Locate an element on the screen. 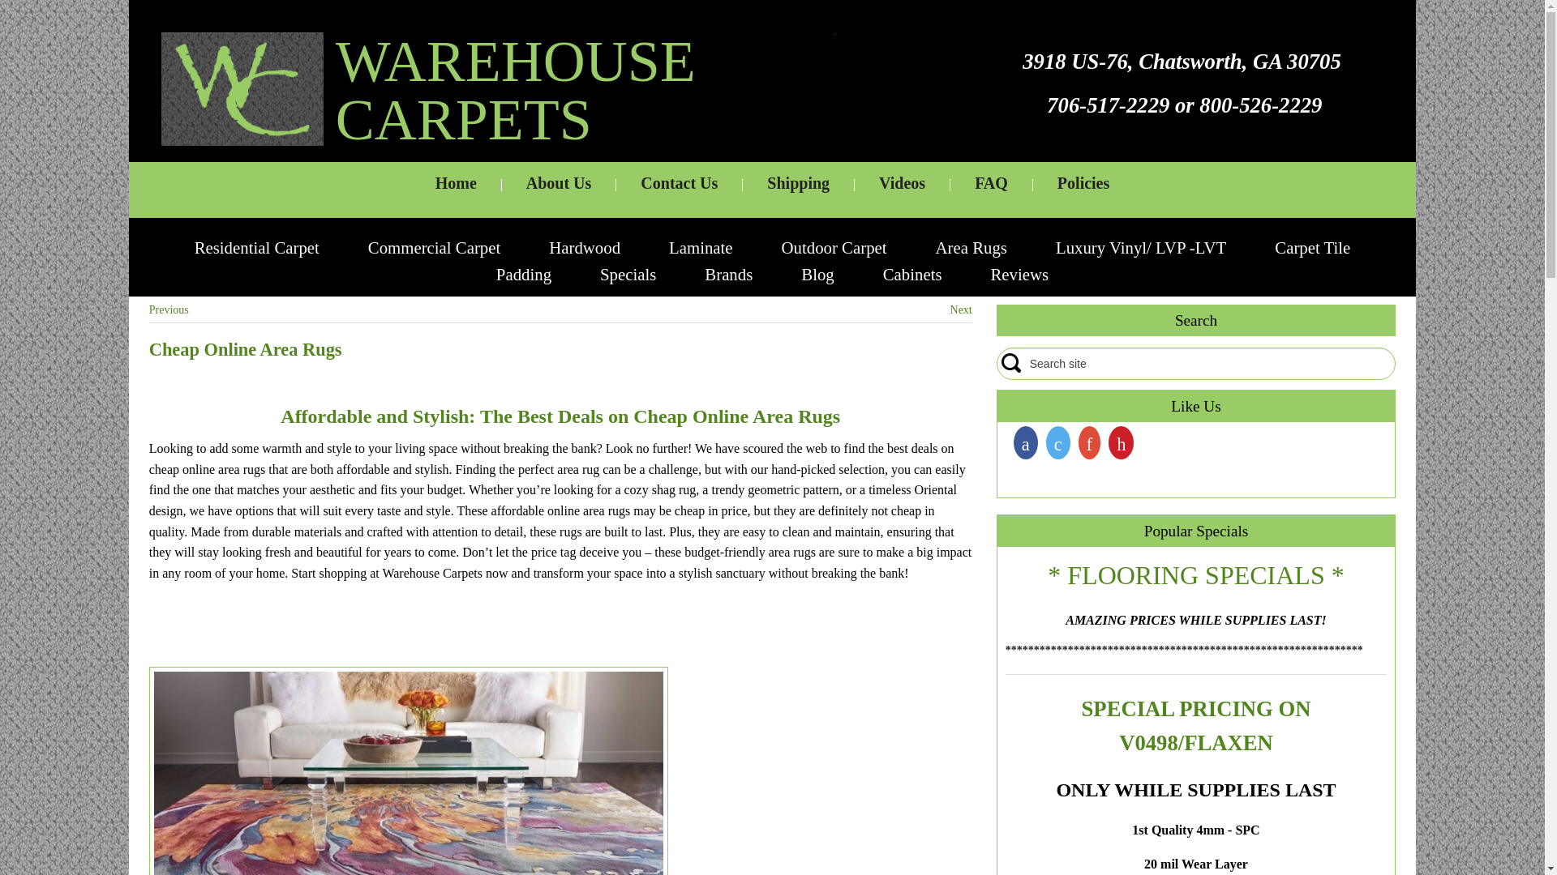  Blog is located at coordinates (817, 274).